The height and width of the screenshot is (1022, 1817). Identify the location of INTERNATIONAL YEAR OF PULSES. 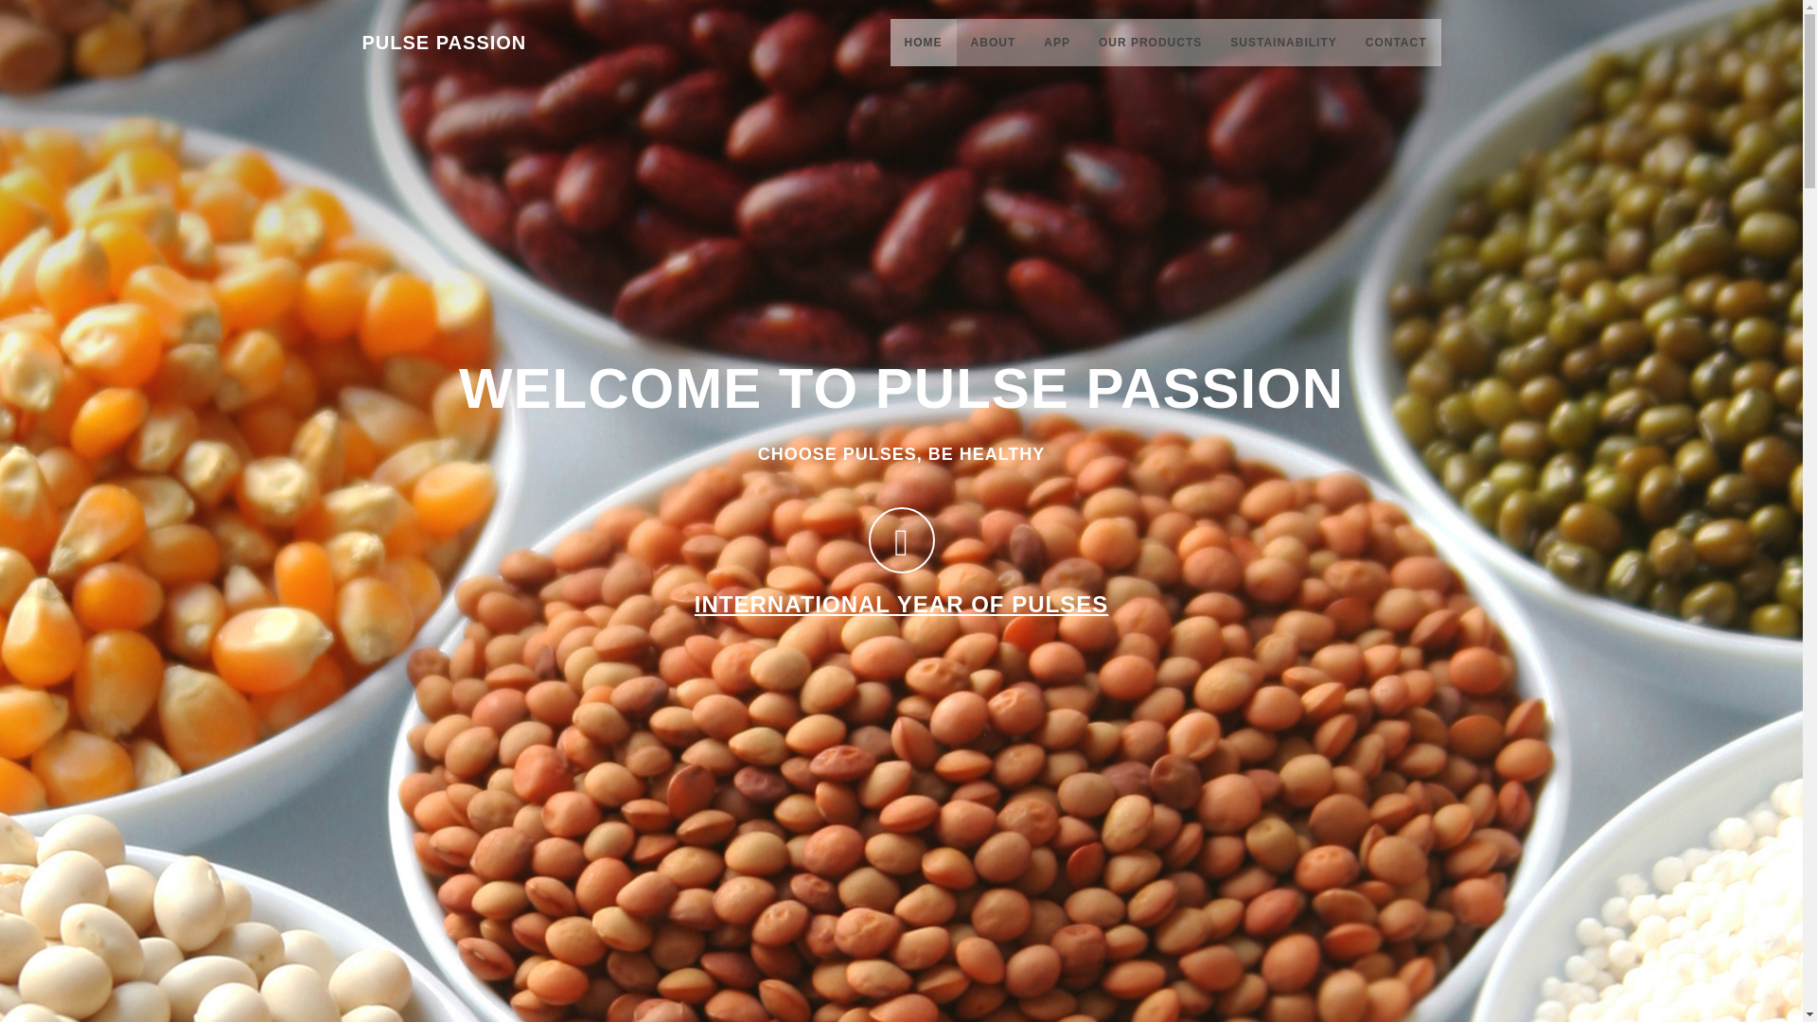
(901, 604).